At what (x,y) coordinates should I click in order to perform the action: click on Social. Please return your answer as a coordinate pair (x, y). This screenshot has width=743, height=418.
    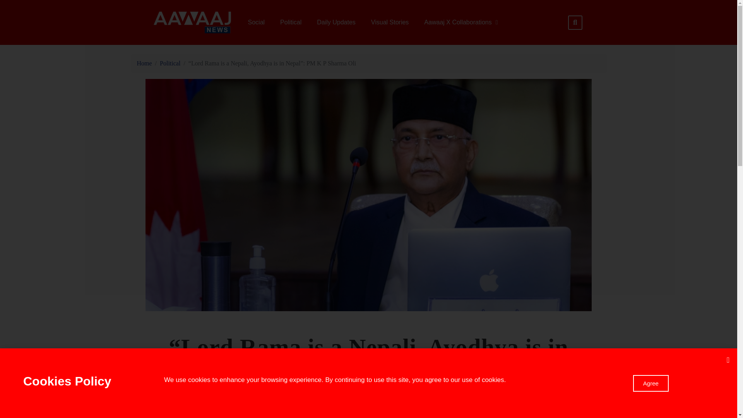
    Looking at the image, I should click on (256, 22).